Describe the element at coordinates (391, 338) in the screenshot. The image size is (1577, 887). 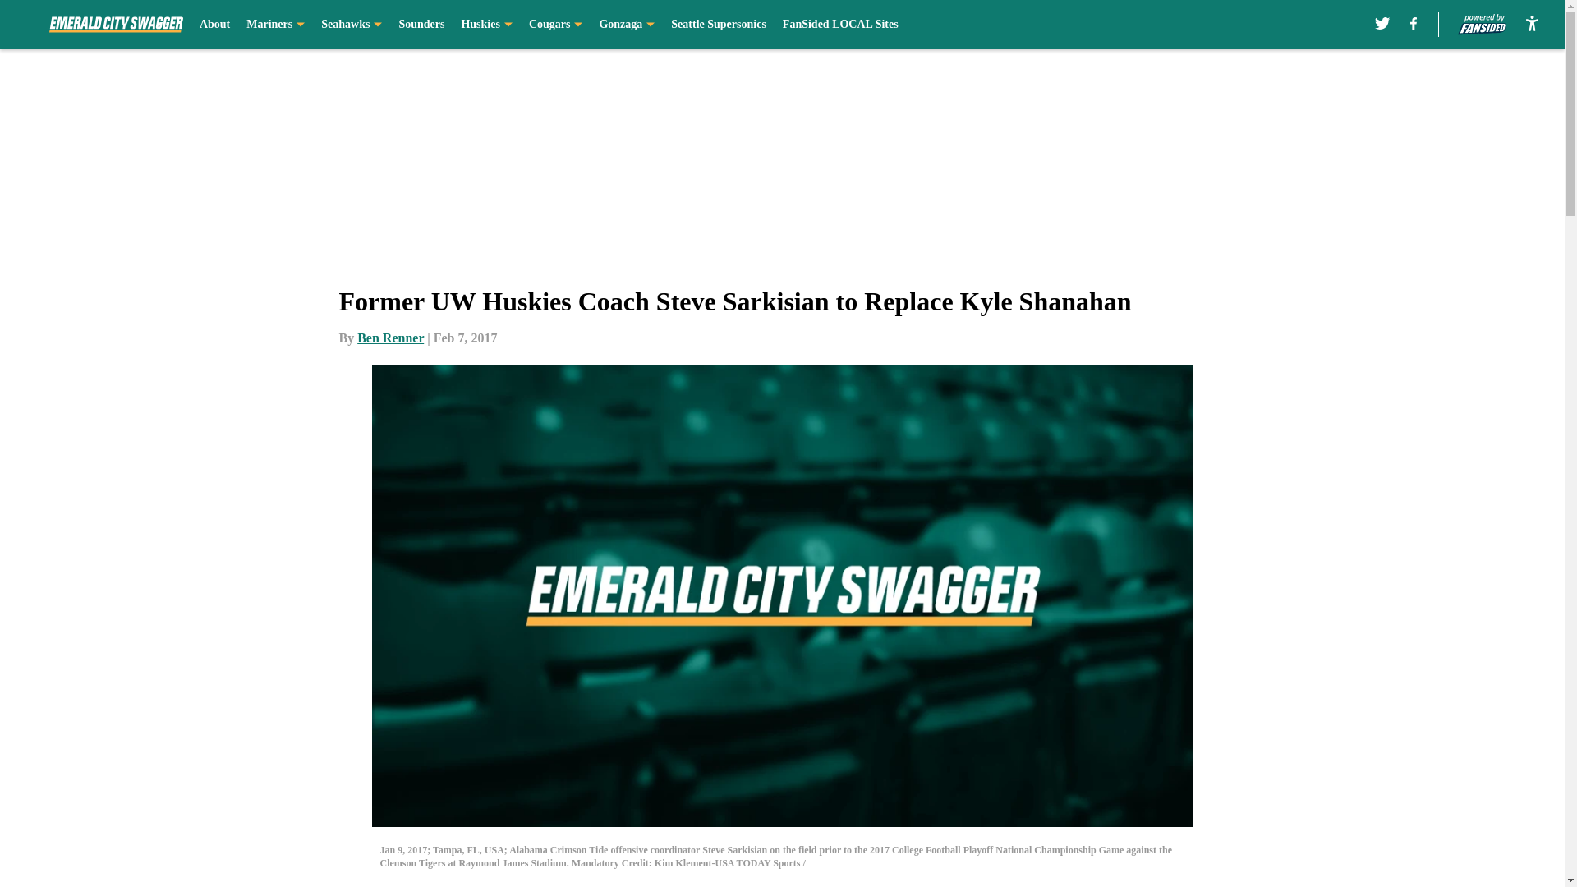
I see `Ben Renner` at that location.